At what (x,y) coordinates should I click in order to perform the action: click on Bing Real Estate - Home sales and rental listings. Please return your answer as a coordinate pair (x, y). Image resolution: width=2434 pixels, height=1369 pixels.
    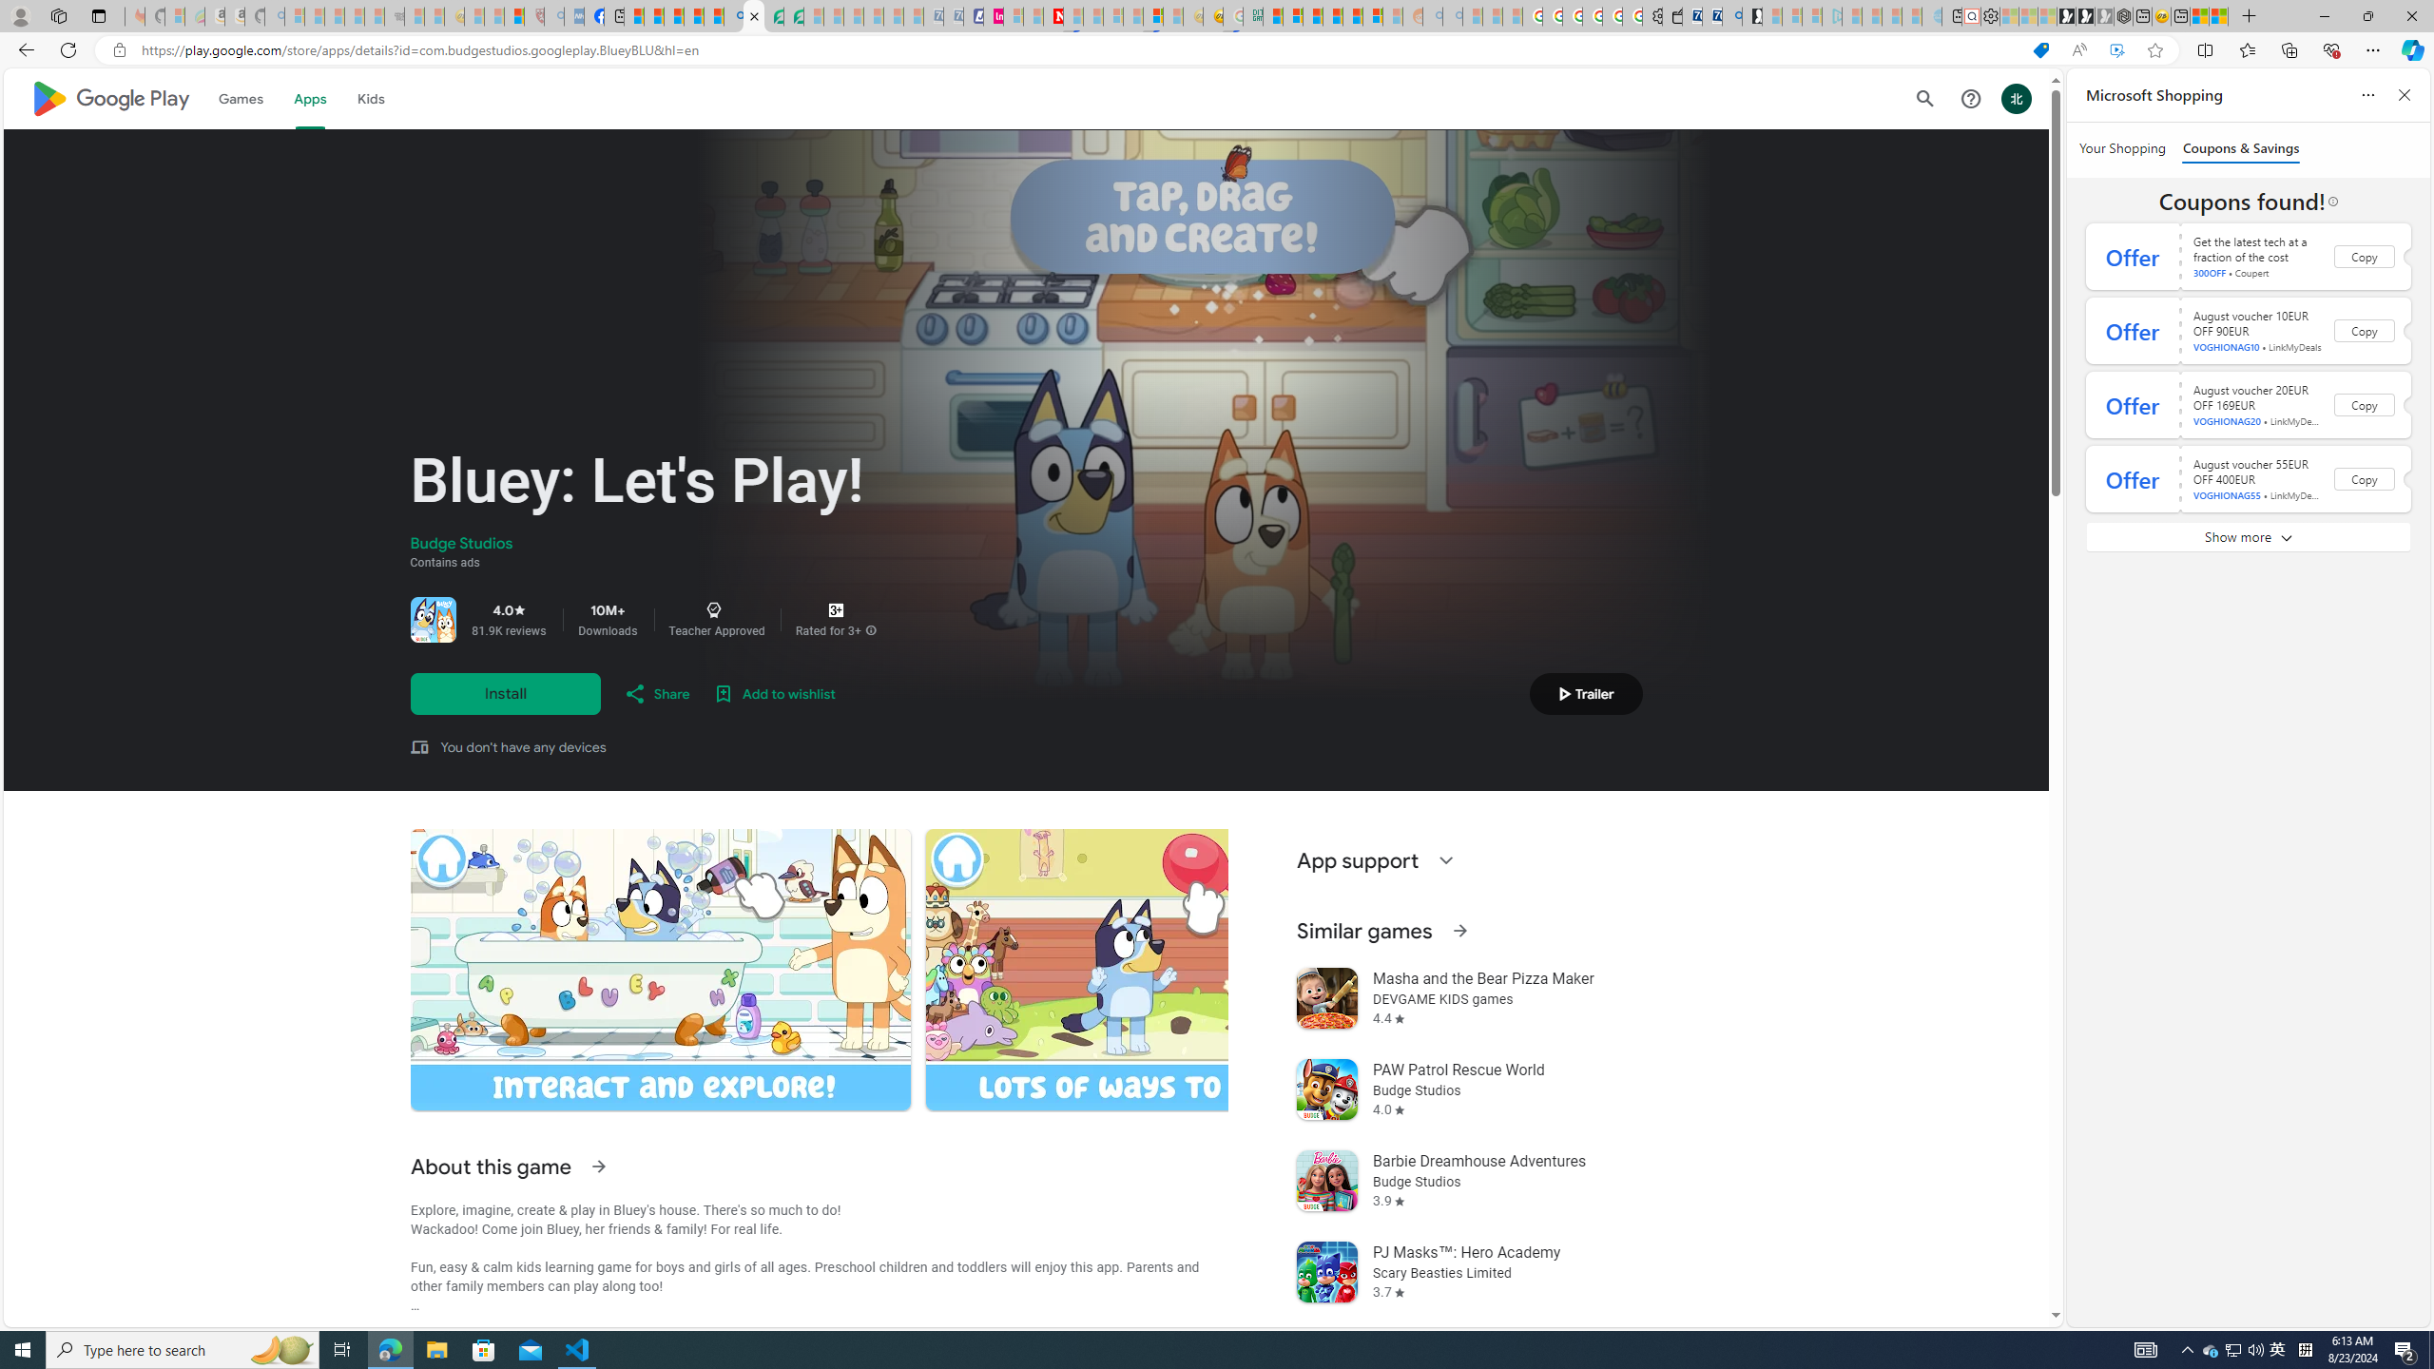
    Looking at the image, I should click on (1731, 16).